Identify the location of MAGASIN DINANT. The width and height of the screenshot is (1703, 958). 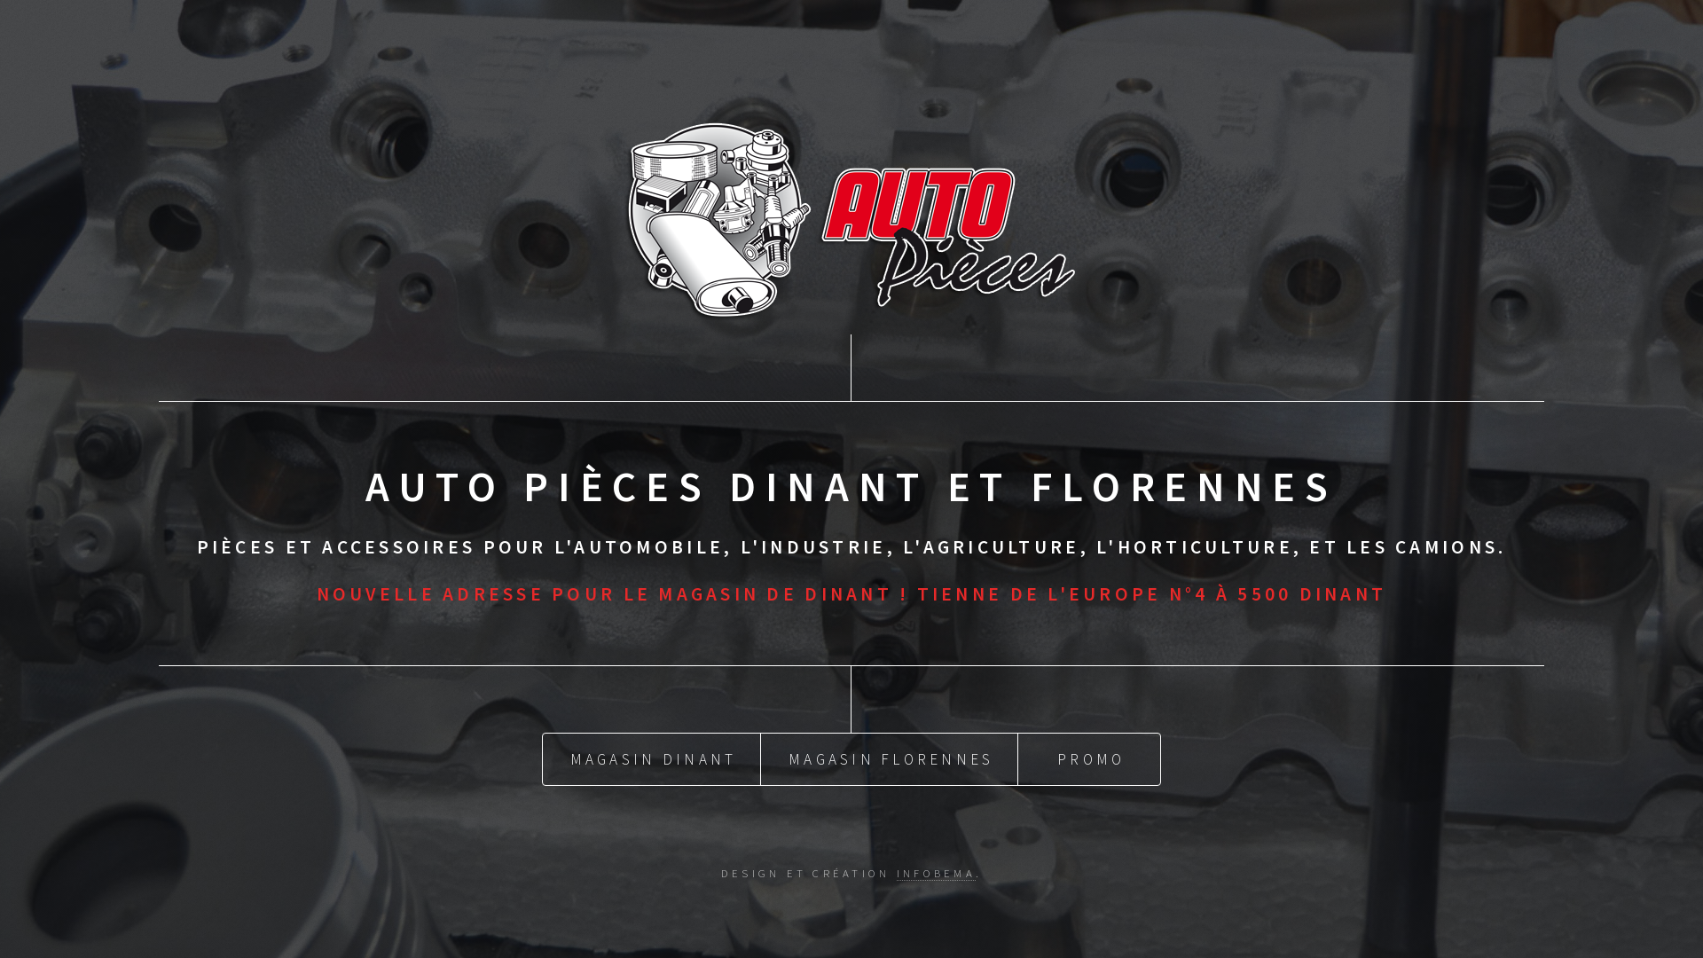
(651, 759).